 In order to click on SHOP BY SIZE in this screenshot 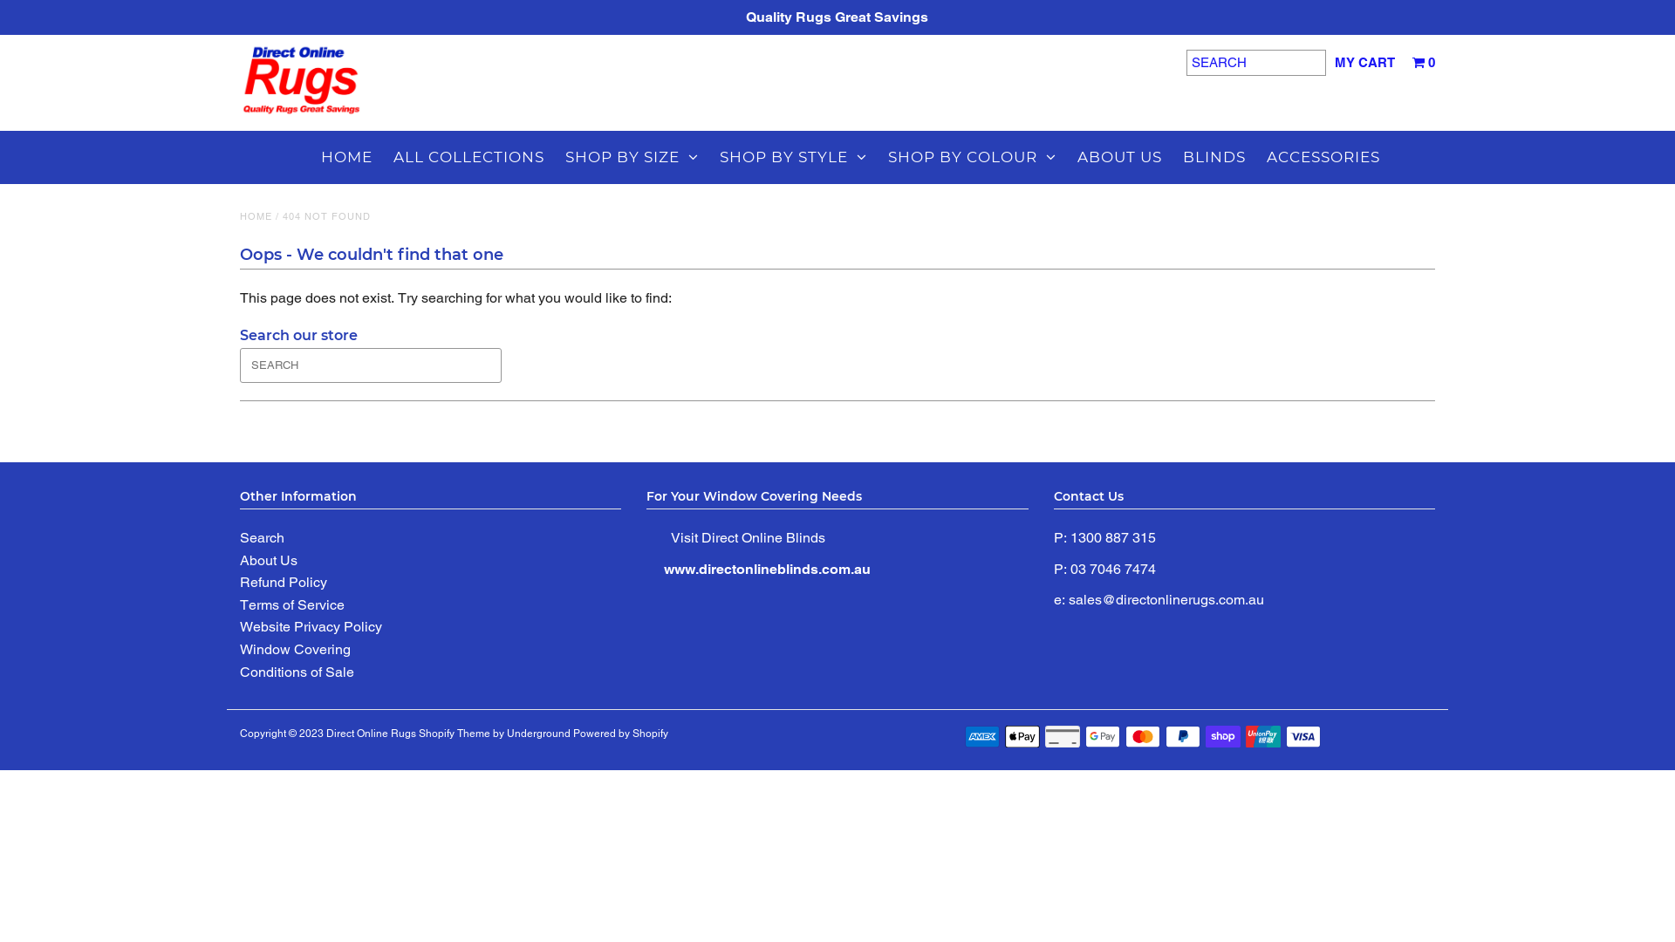, I will do `click(632, 157)`.